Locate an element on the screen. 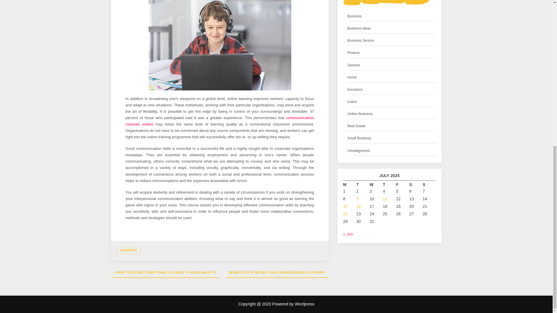 This screenshot has height=313, width=557. Finance is located at coordinates (354, 53).